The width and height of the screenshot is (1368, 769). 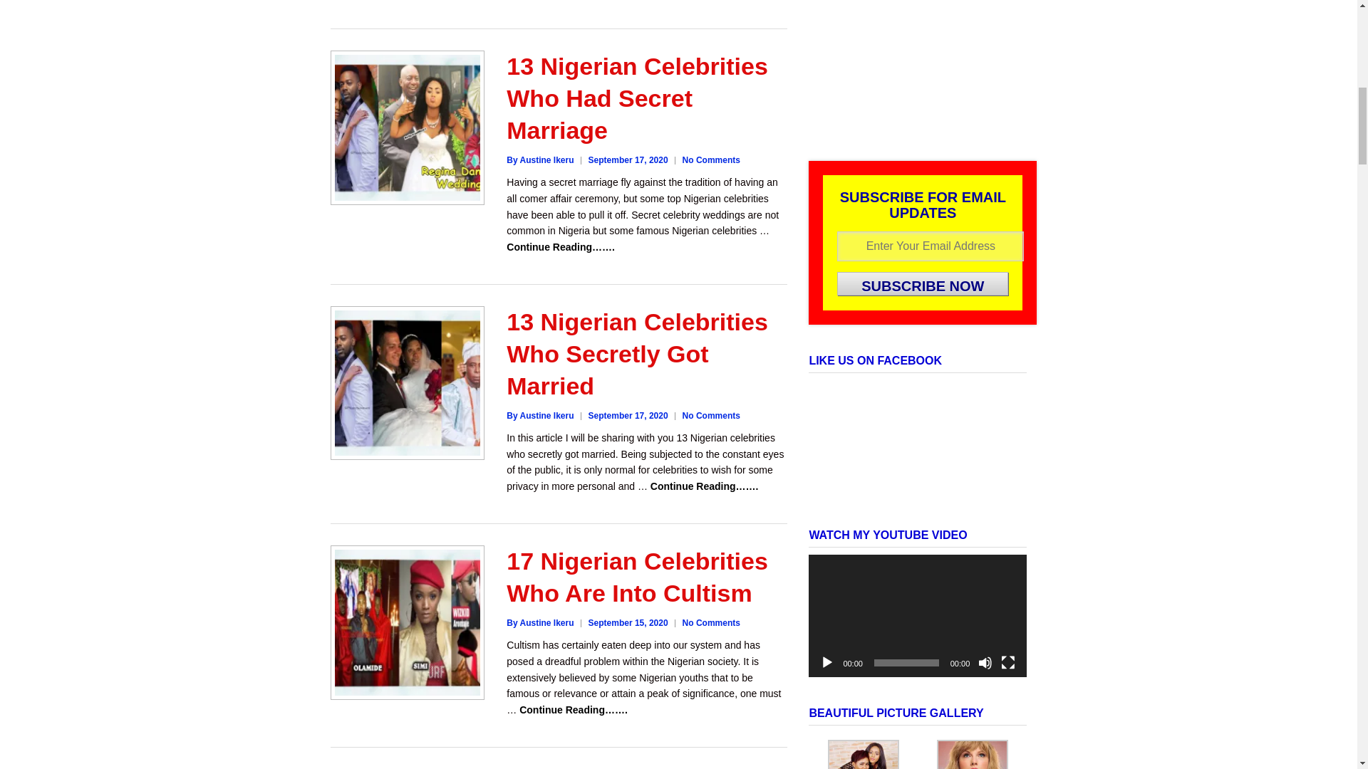 I want to click on Austine Ikeru, so click(x=539, y=160).